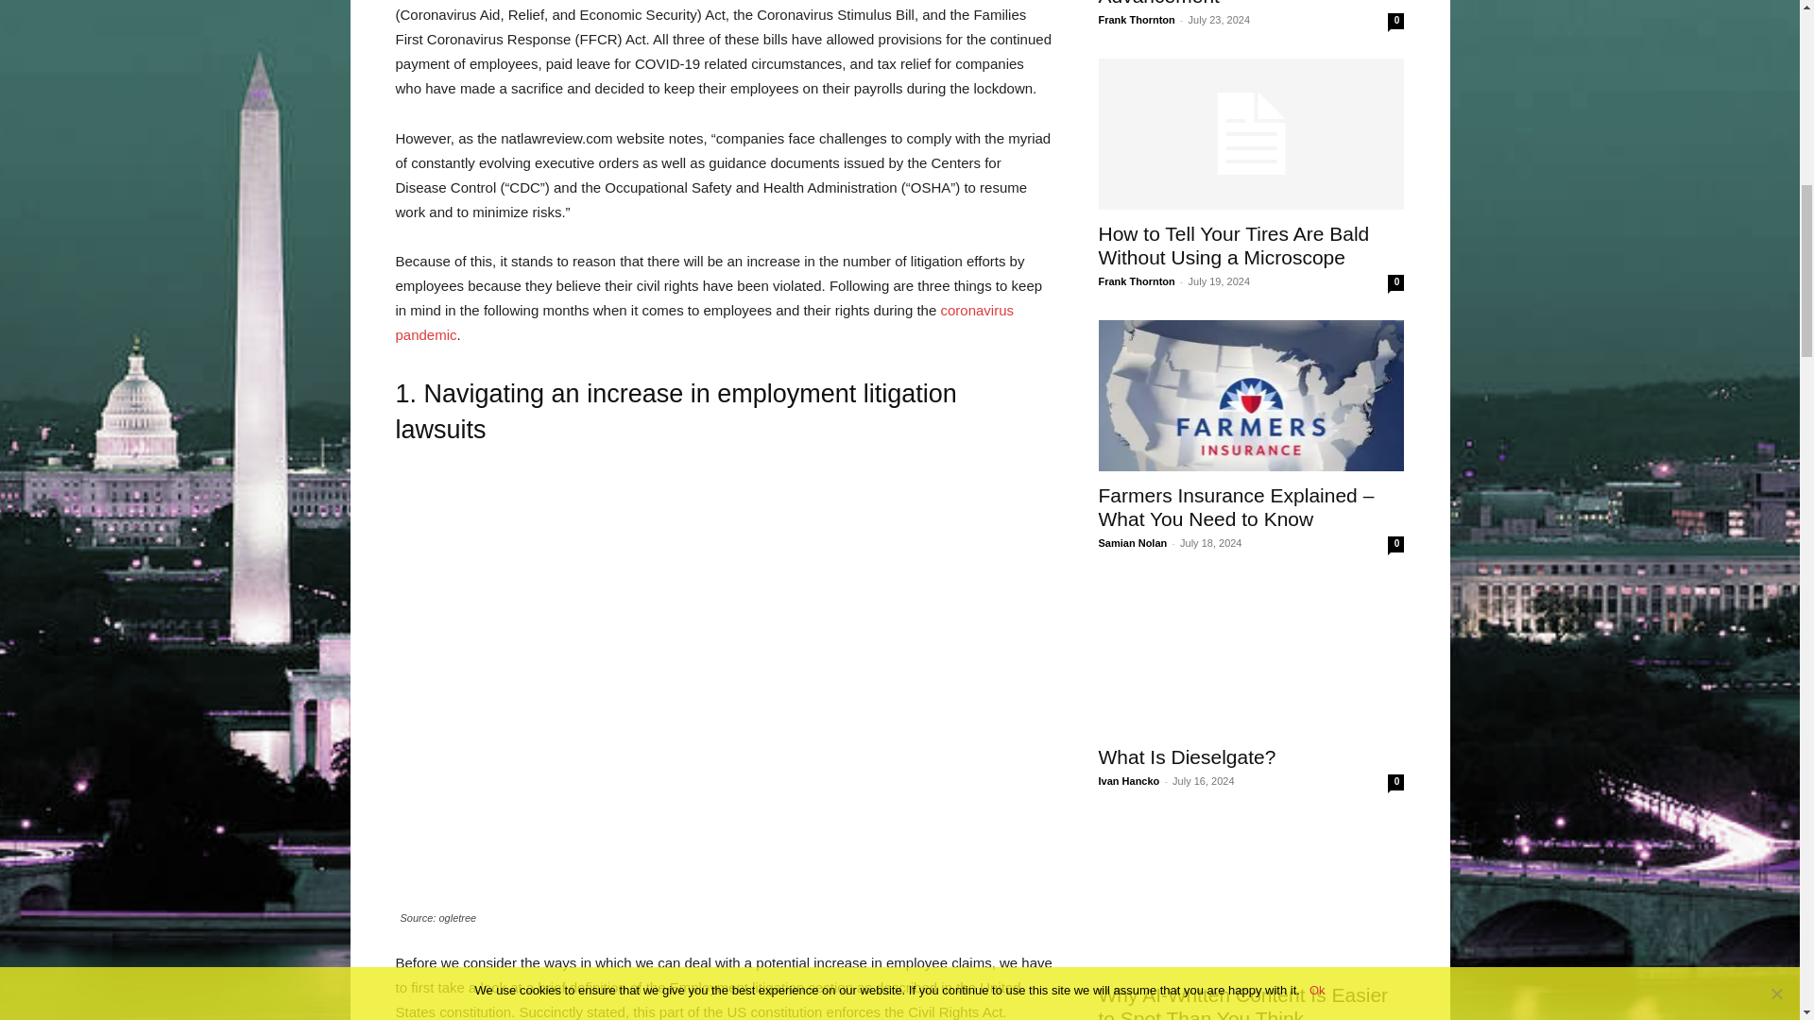 This screenshot has width=1814, height=1020. What do you see at coordinates (705, 321) in the screenshot?
I see `coronavirus pandemic` at bounding box center [705, 321].